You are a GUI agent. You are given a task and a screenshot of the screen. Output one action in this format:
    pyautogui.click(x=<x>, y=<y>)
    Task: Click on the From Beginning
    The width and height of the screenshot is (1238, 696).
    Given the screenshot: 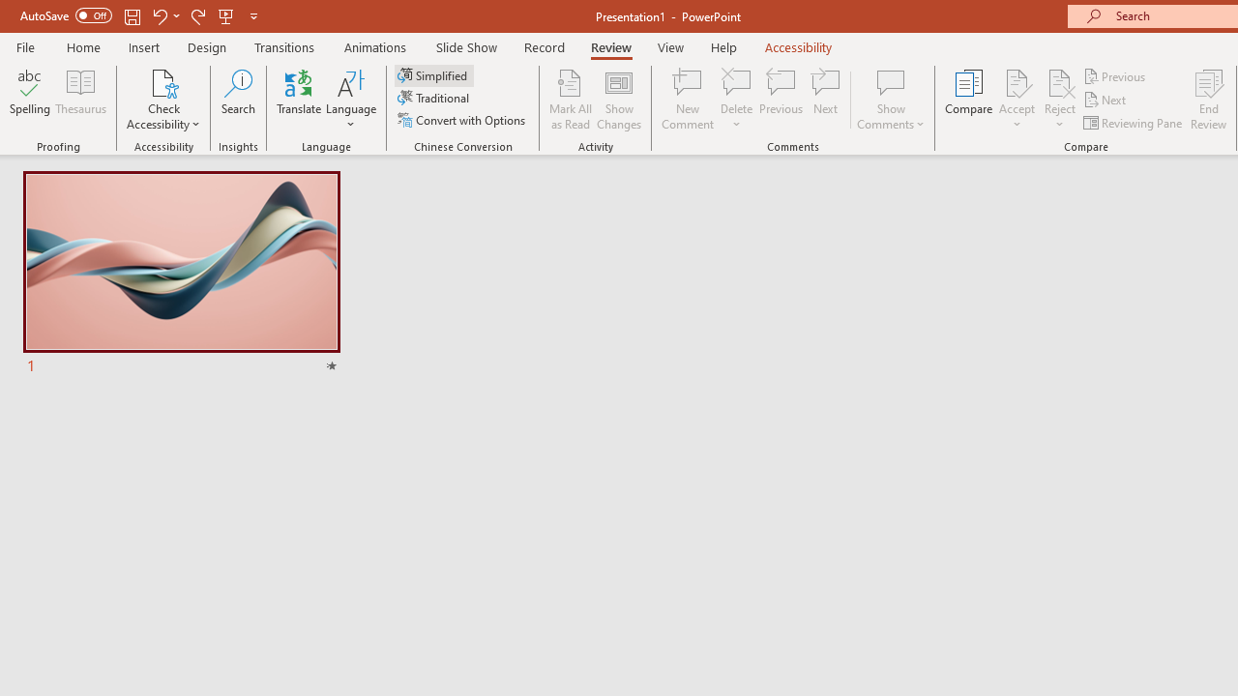 What is the action you would take?
    pyautogui.click(x=226, y=15)
    